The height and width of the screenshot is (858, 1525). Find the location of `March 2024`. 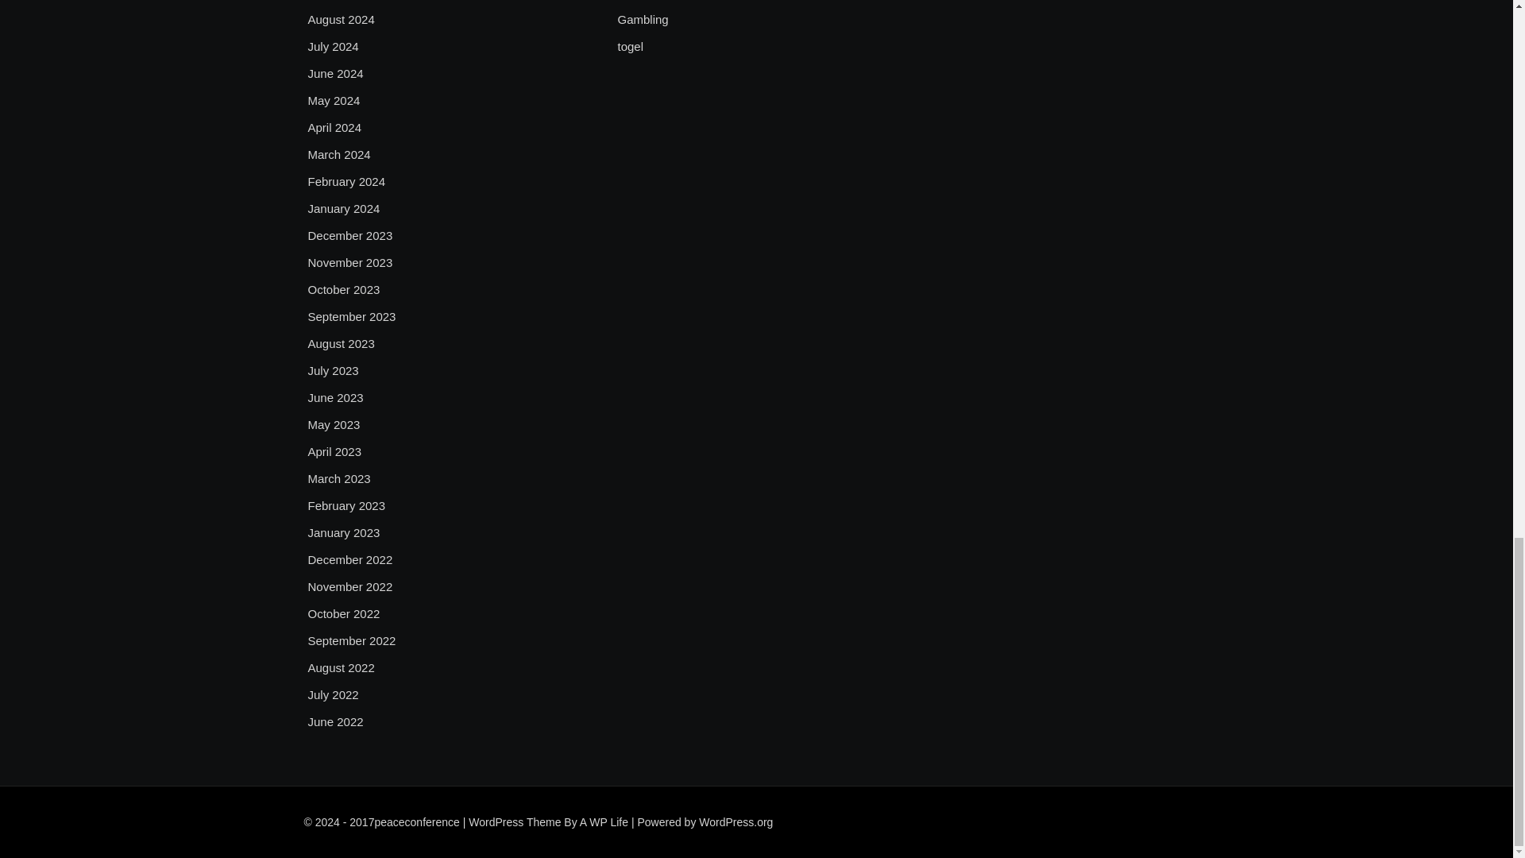

March 2024 is located at coordinates (338, 154).